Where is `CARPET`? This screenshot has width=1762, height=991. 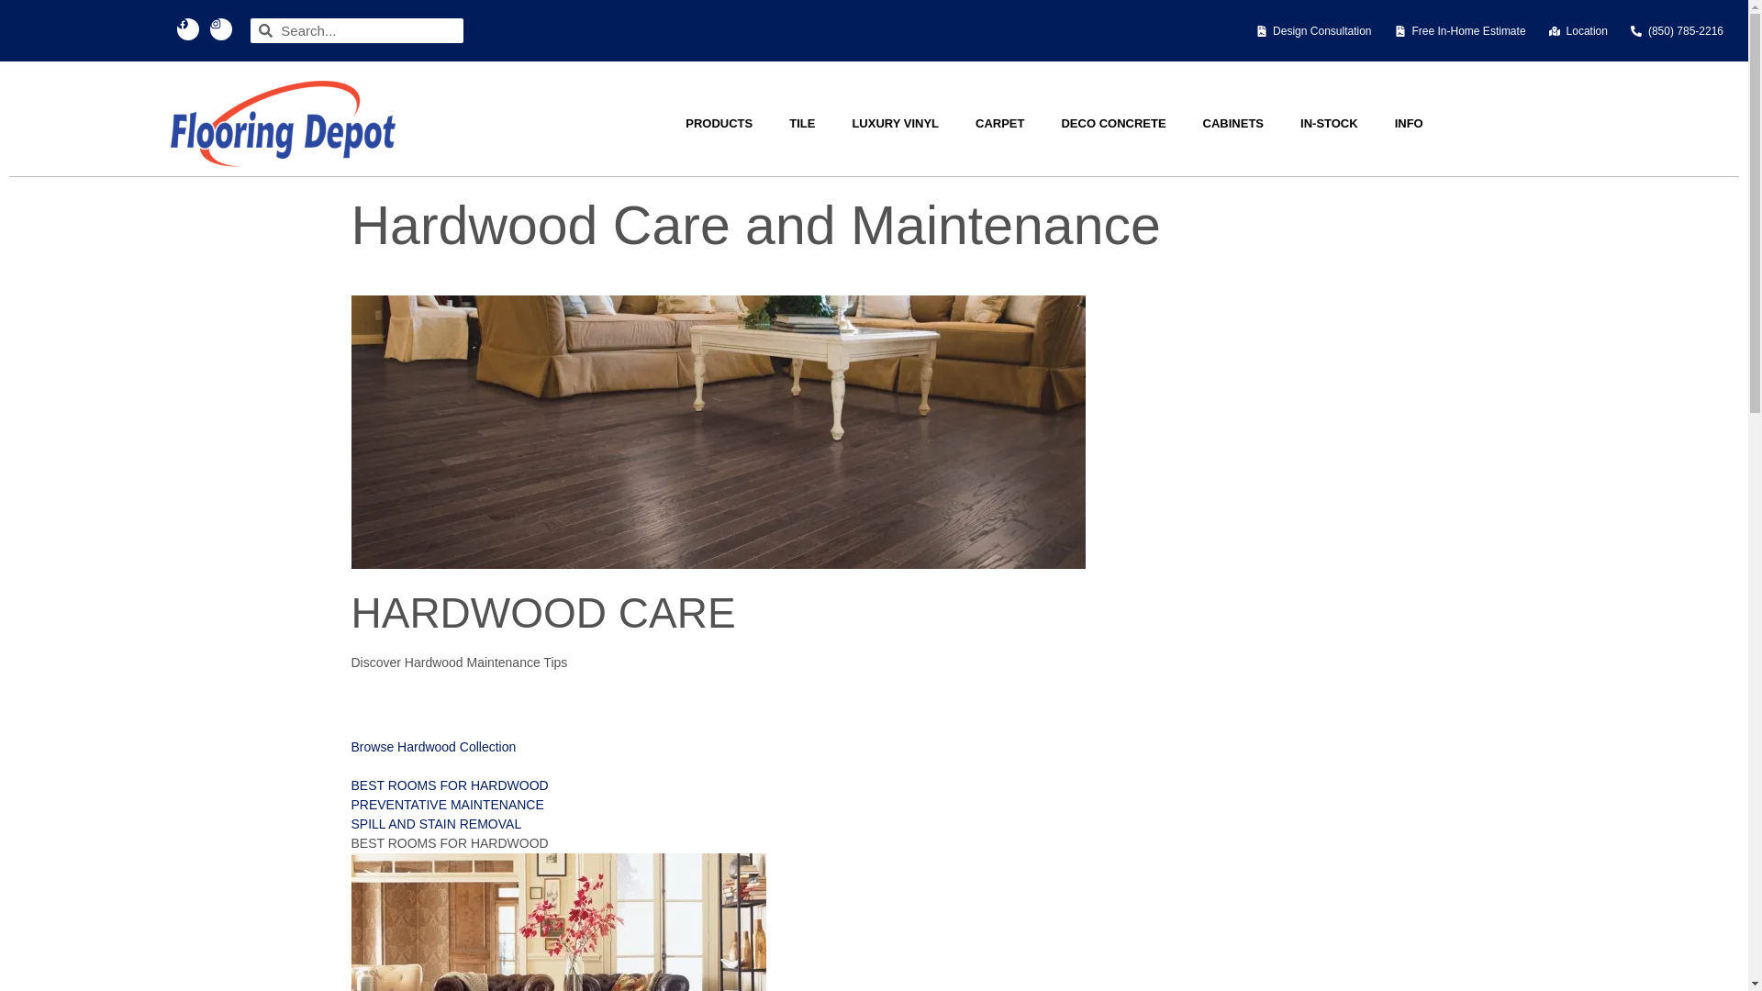
CARPET is located at coordinates (999, 123).